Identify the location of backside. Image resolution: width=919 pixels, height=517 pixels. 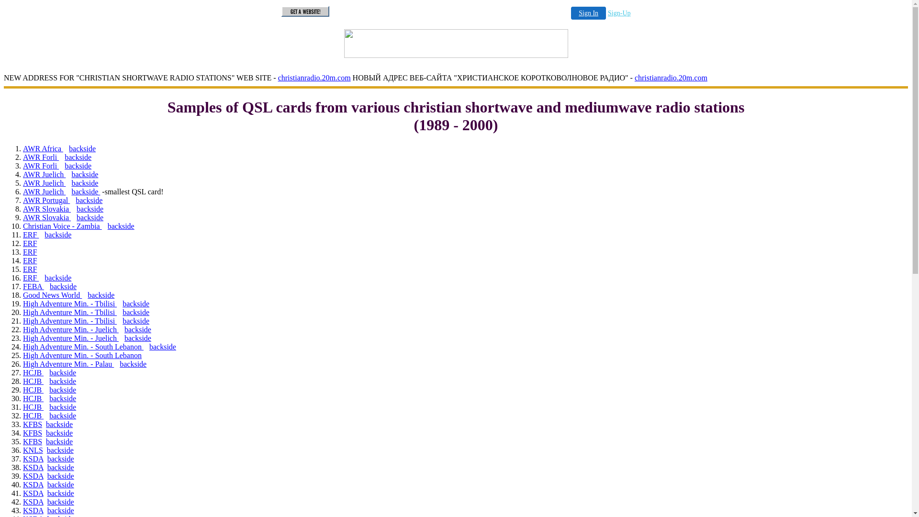
(136, 312).